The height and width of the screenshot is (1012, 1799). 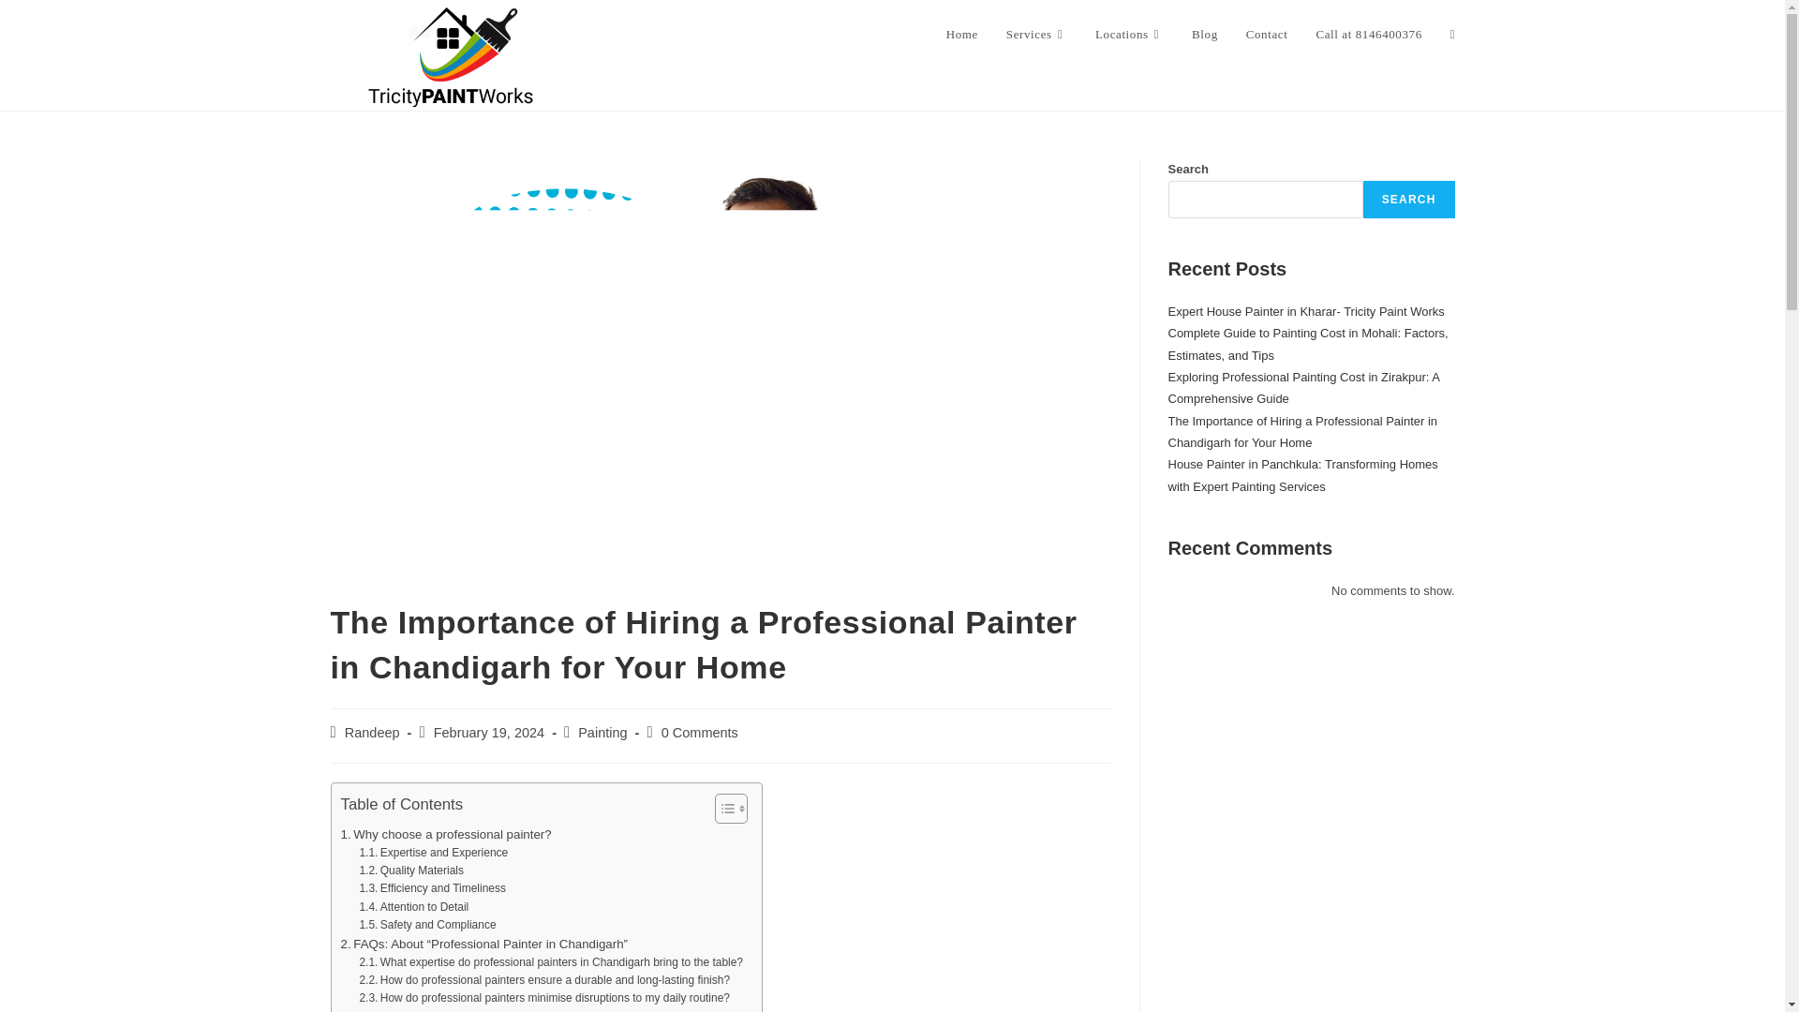 What do you see at coordinates (431, 888) in the screenshot?
I see `Efficiency and Timeliness` at bounding box center [431, 888].